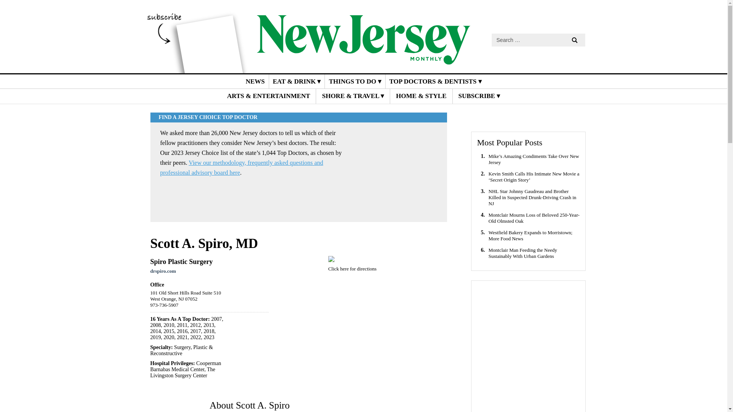 The image size is (733, 412). I want to click on NEWS, so click(255, 82).